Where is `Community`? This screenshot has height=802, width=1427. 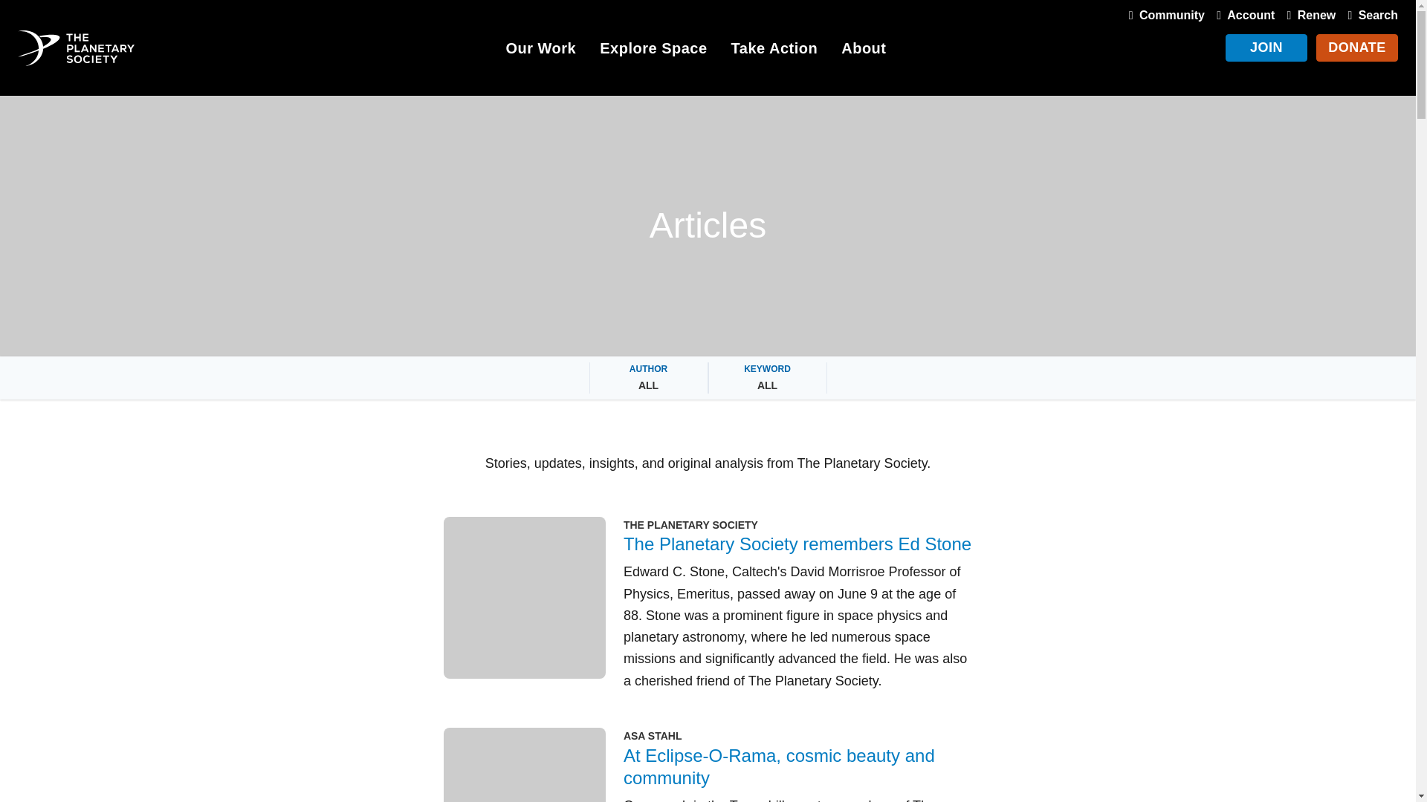 Community is located at coordinates (1164, 15).